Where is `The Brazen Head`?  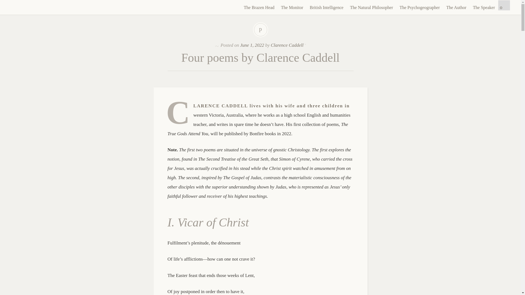
The Brazen Head is located at coordinates (259, 8).